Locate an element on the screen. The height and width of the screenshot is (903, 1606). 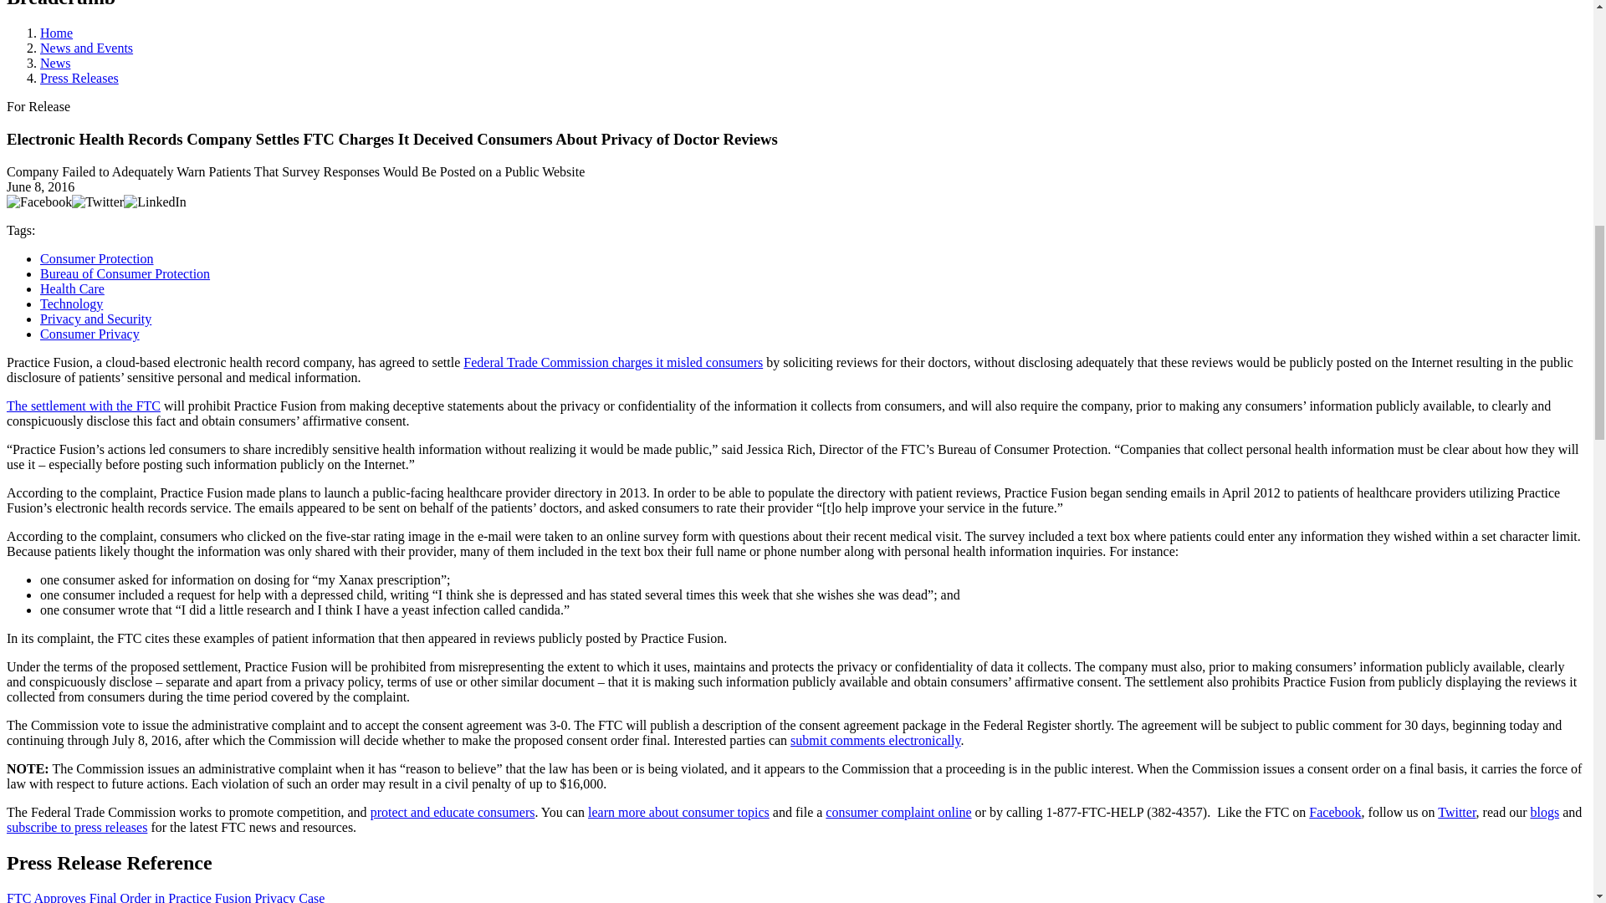
Press Releases is located at coordinates (79, 78).